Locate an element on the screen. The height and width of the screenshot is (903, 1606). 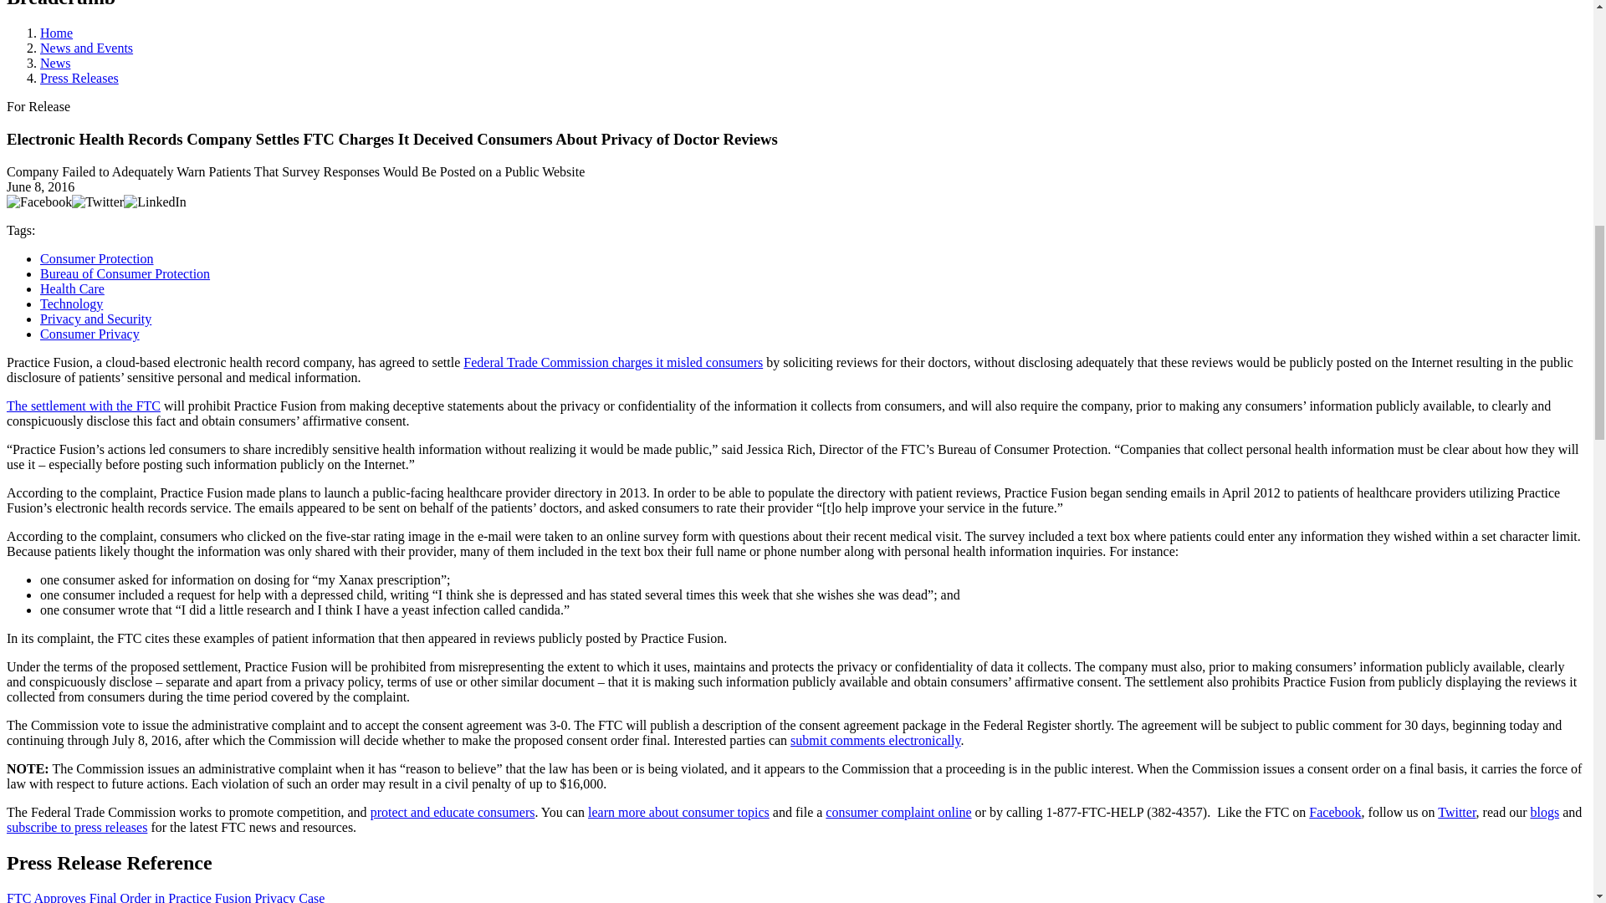
Press Releases is located at coordinates (79, 78).